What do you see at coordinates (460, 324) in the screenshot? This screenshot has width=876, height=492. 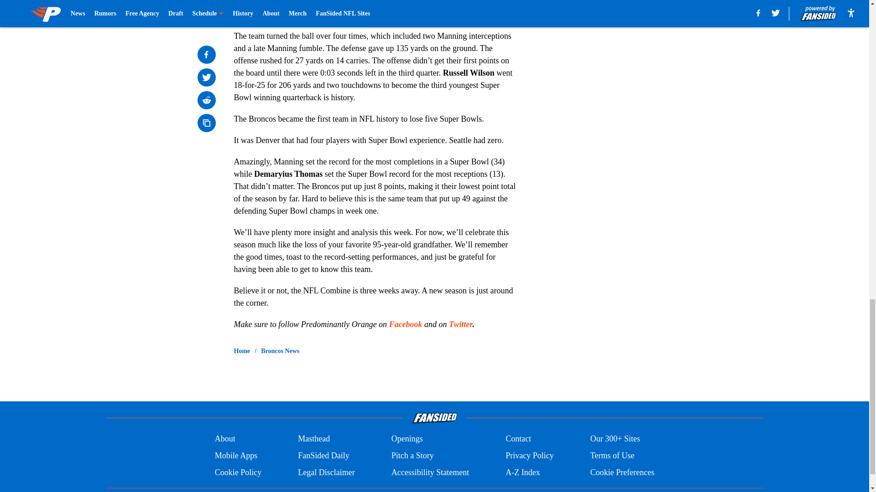 I see `Twitter` at bounding box center [460, 324].